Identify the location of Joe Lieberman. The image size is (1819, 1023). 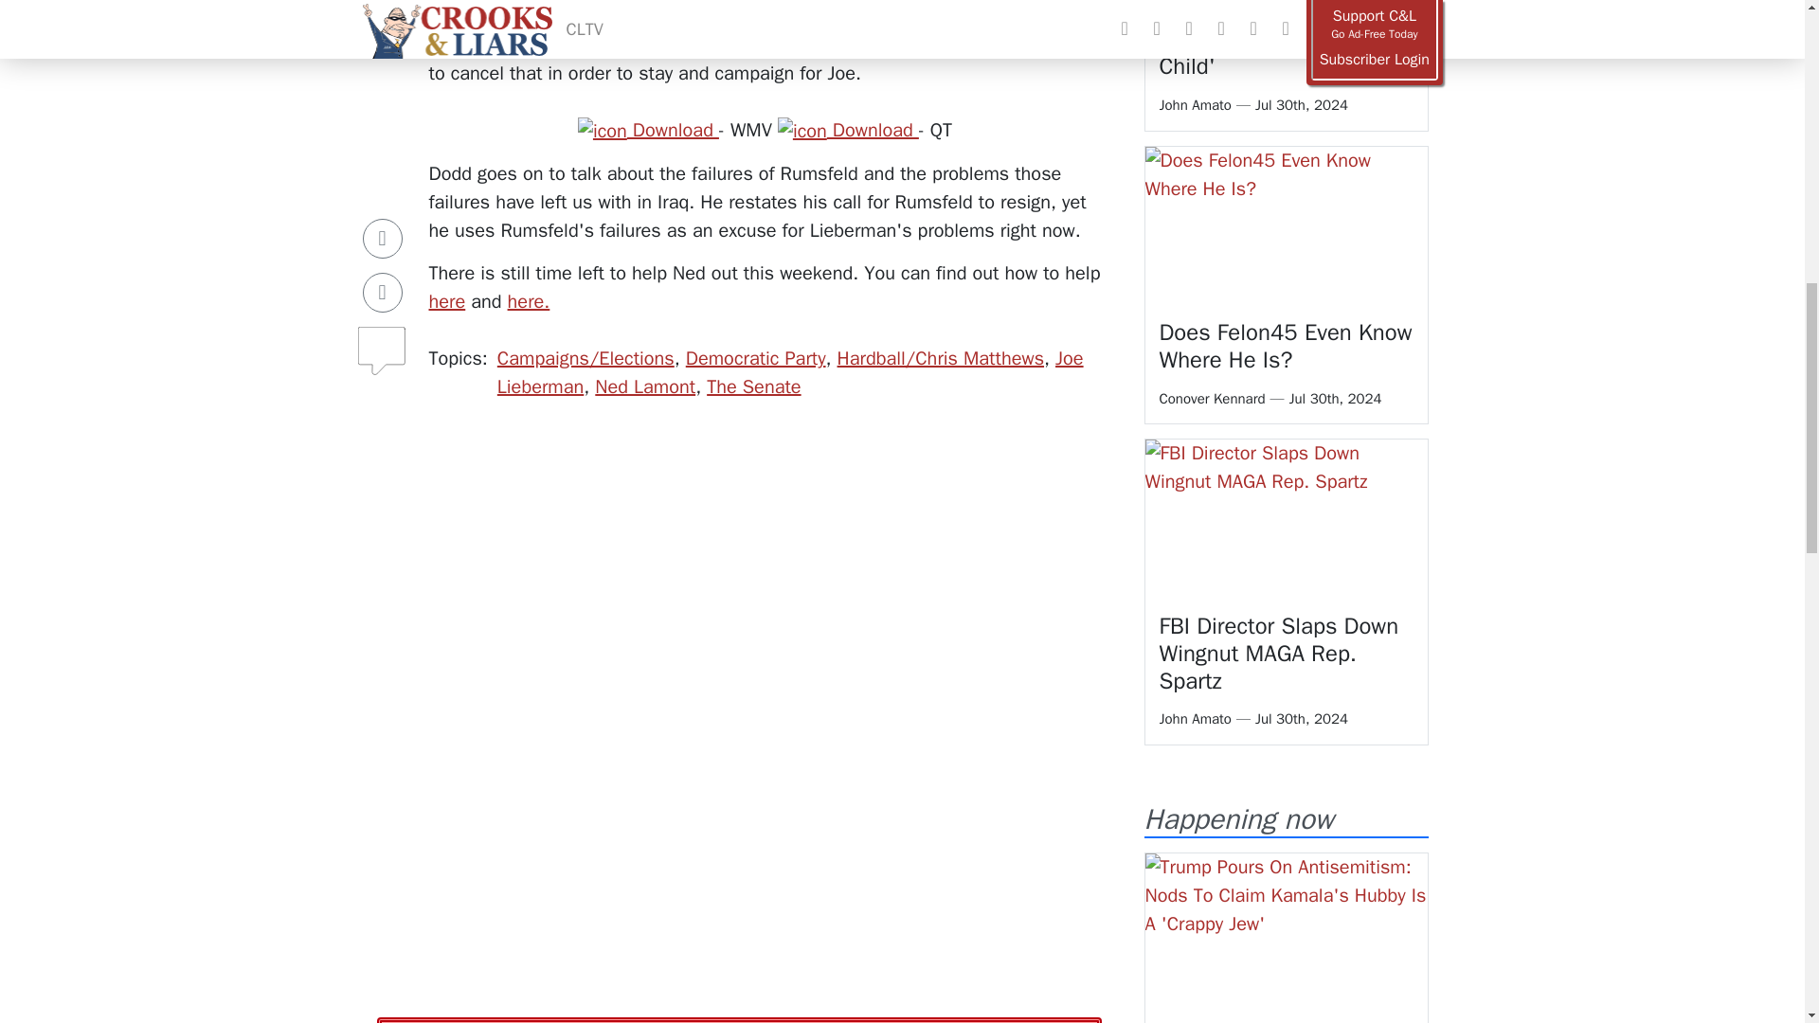
(790, 373).